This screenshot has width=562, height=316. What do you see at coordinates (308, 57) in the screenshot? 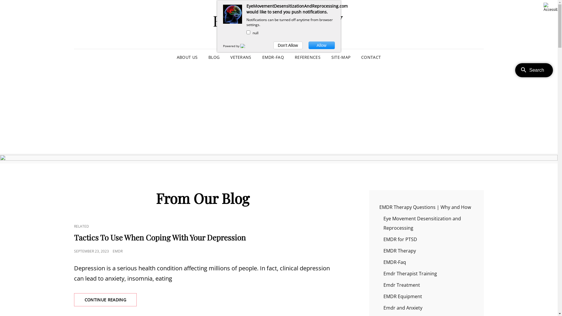
I see `REFERENCES` at bounding box center [308, 57].